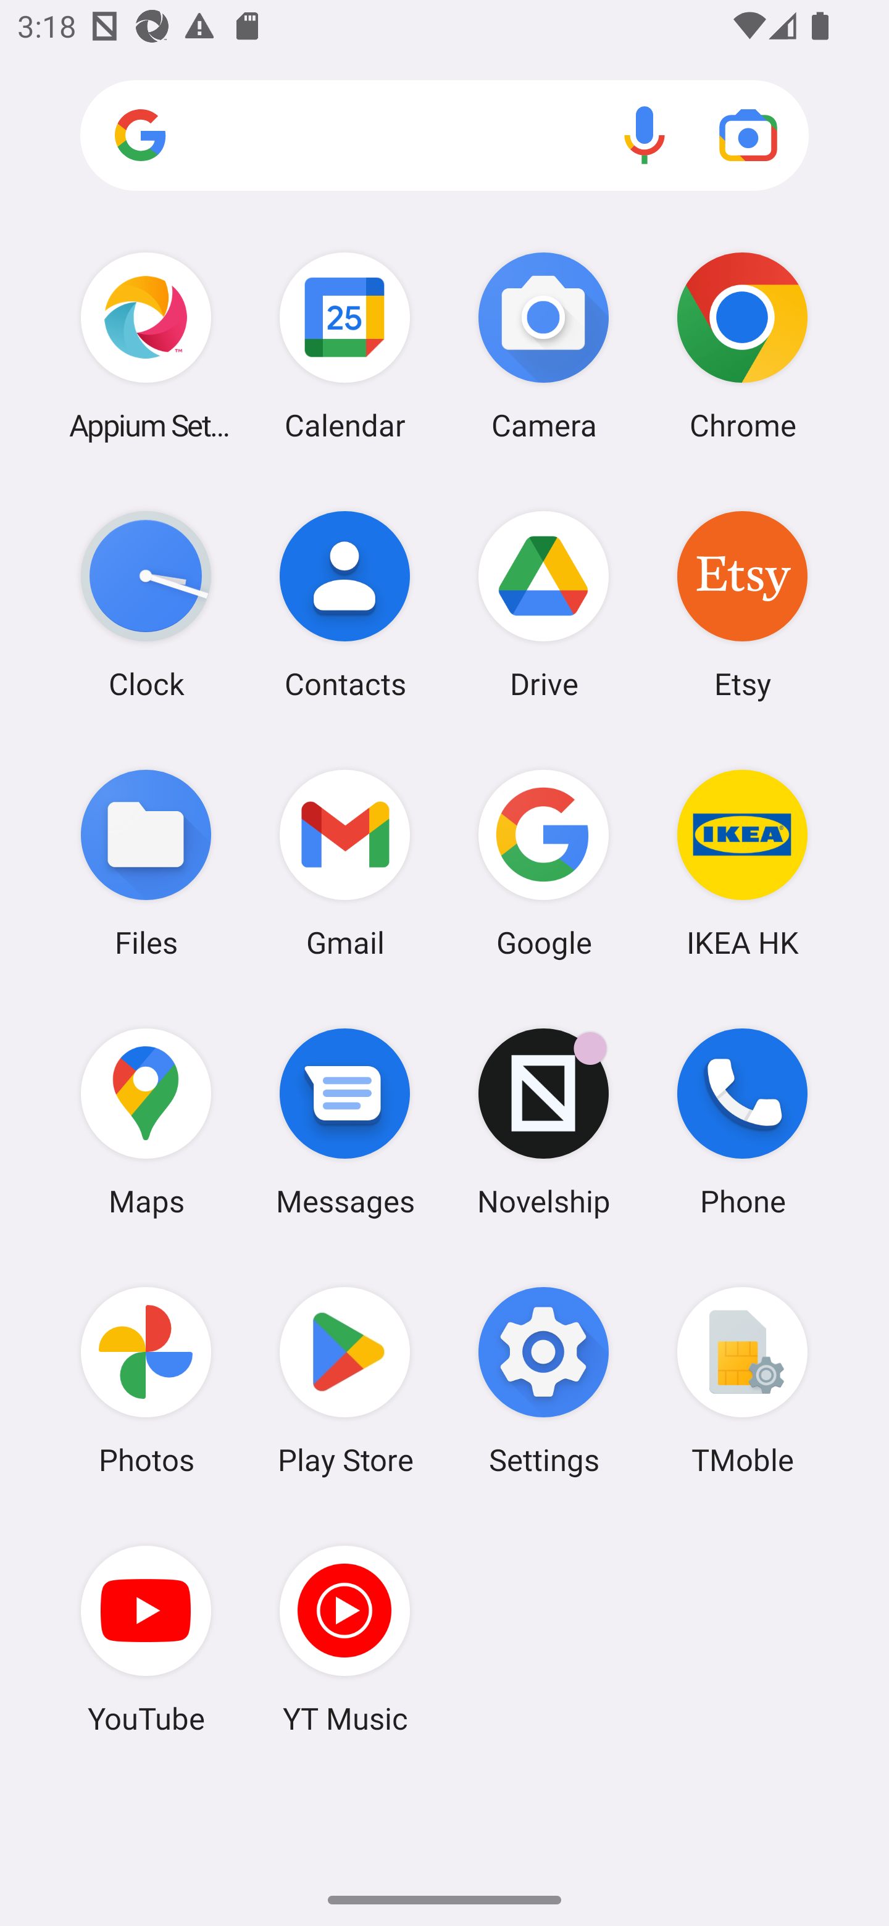  Describe the element at coordinates (146, 1381) in the screenshot. I see `Photos` at that location.